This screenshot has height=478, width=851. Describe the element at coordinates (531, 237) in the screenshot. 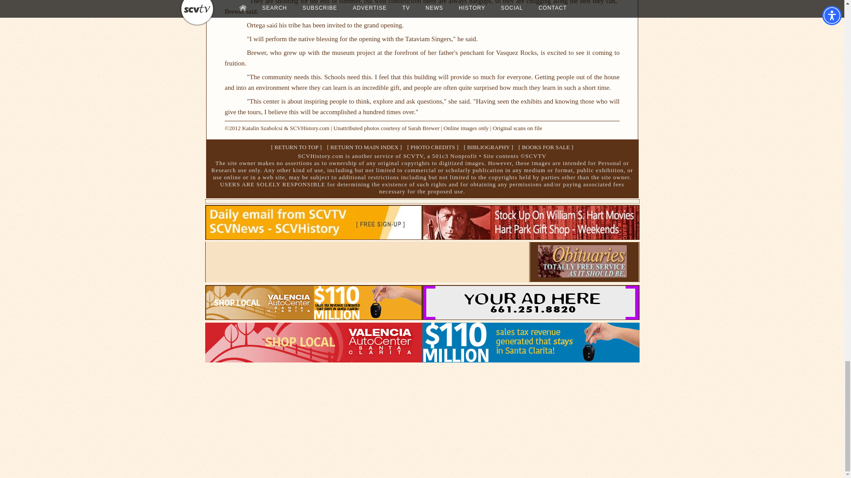

I see `Hart Park Gift Shop` at that location.